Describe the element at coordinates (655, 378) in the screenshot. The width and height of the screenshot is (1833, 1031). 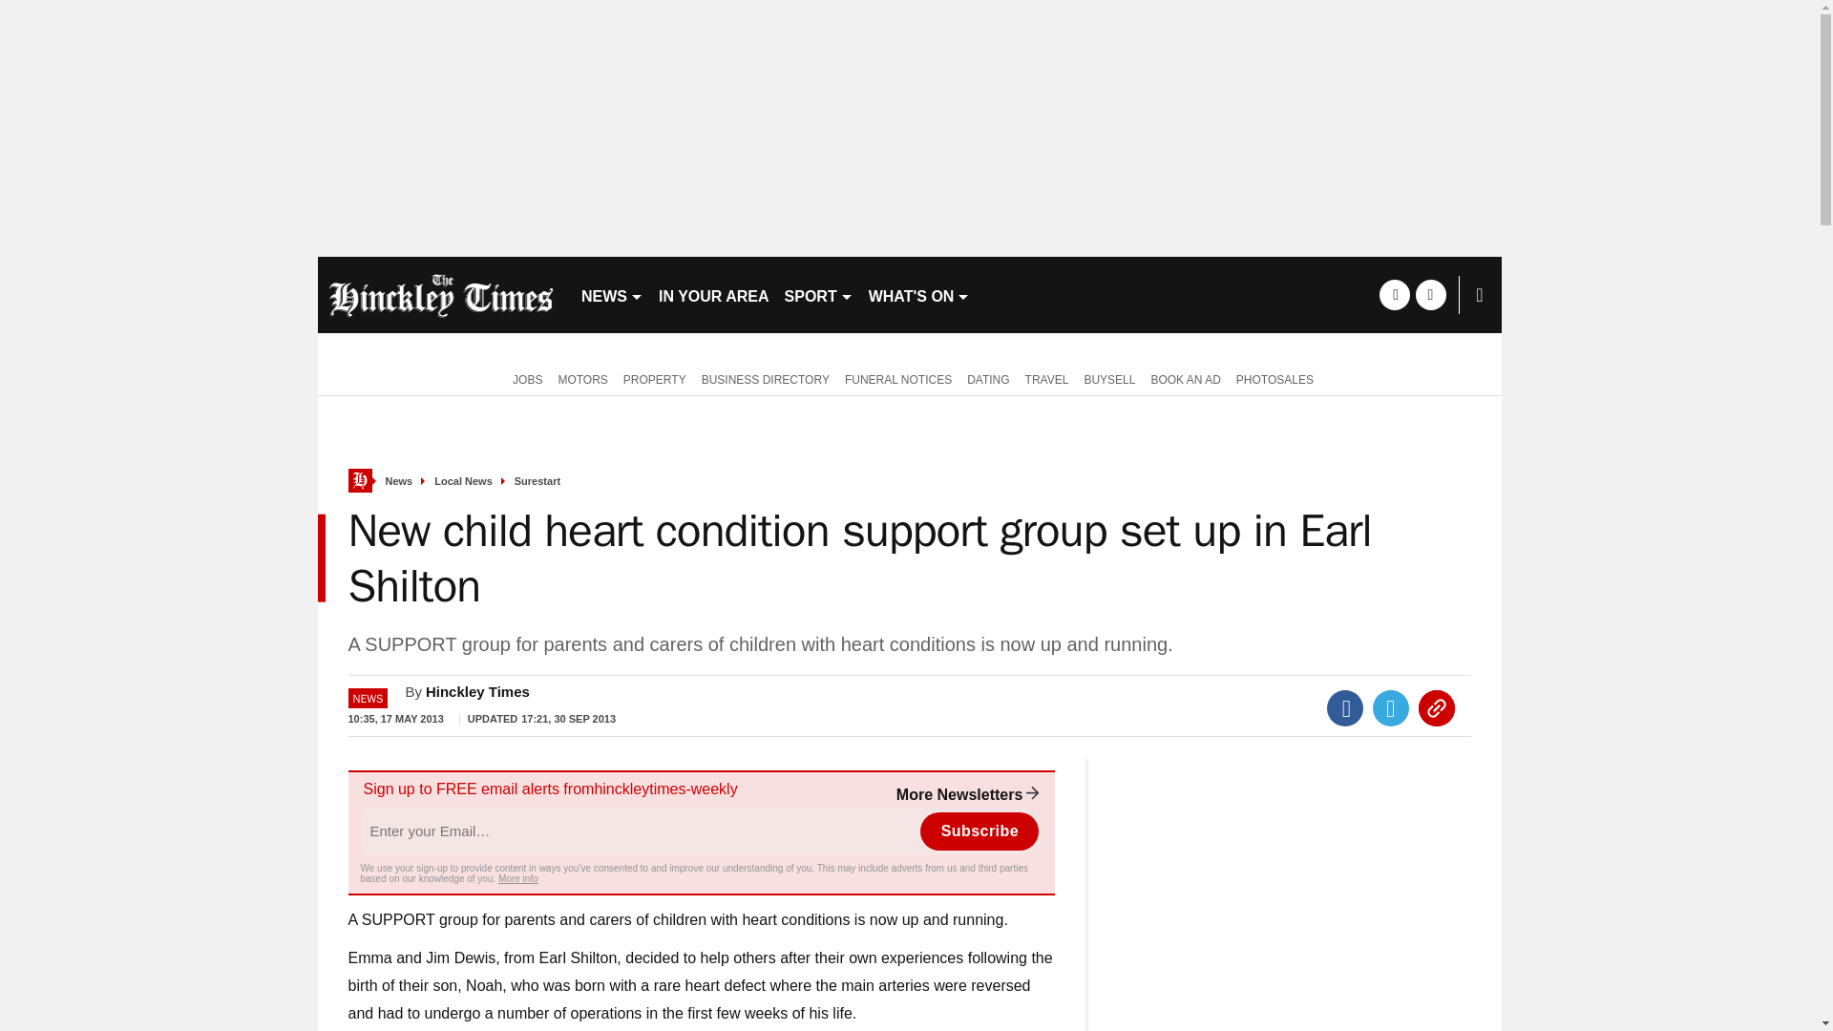
I see `PROPERTY` at that location.